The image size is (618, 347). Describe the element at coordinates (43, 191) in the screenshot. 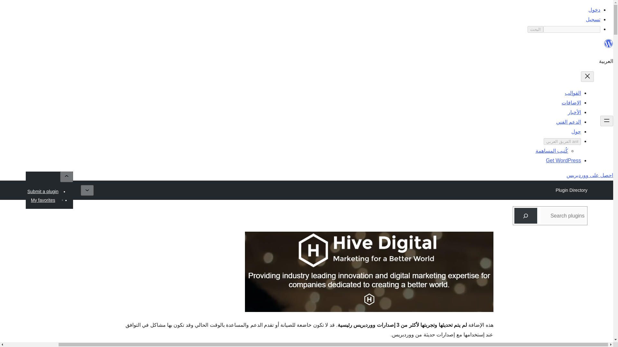

I see `Submit a plugin` at that location.